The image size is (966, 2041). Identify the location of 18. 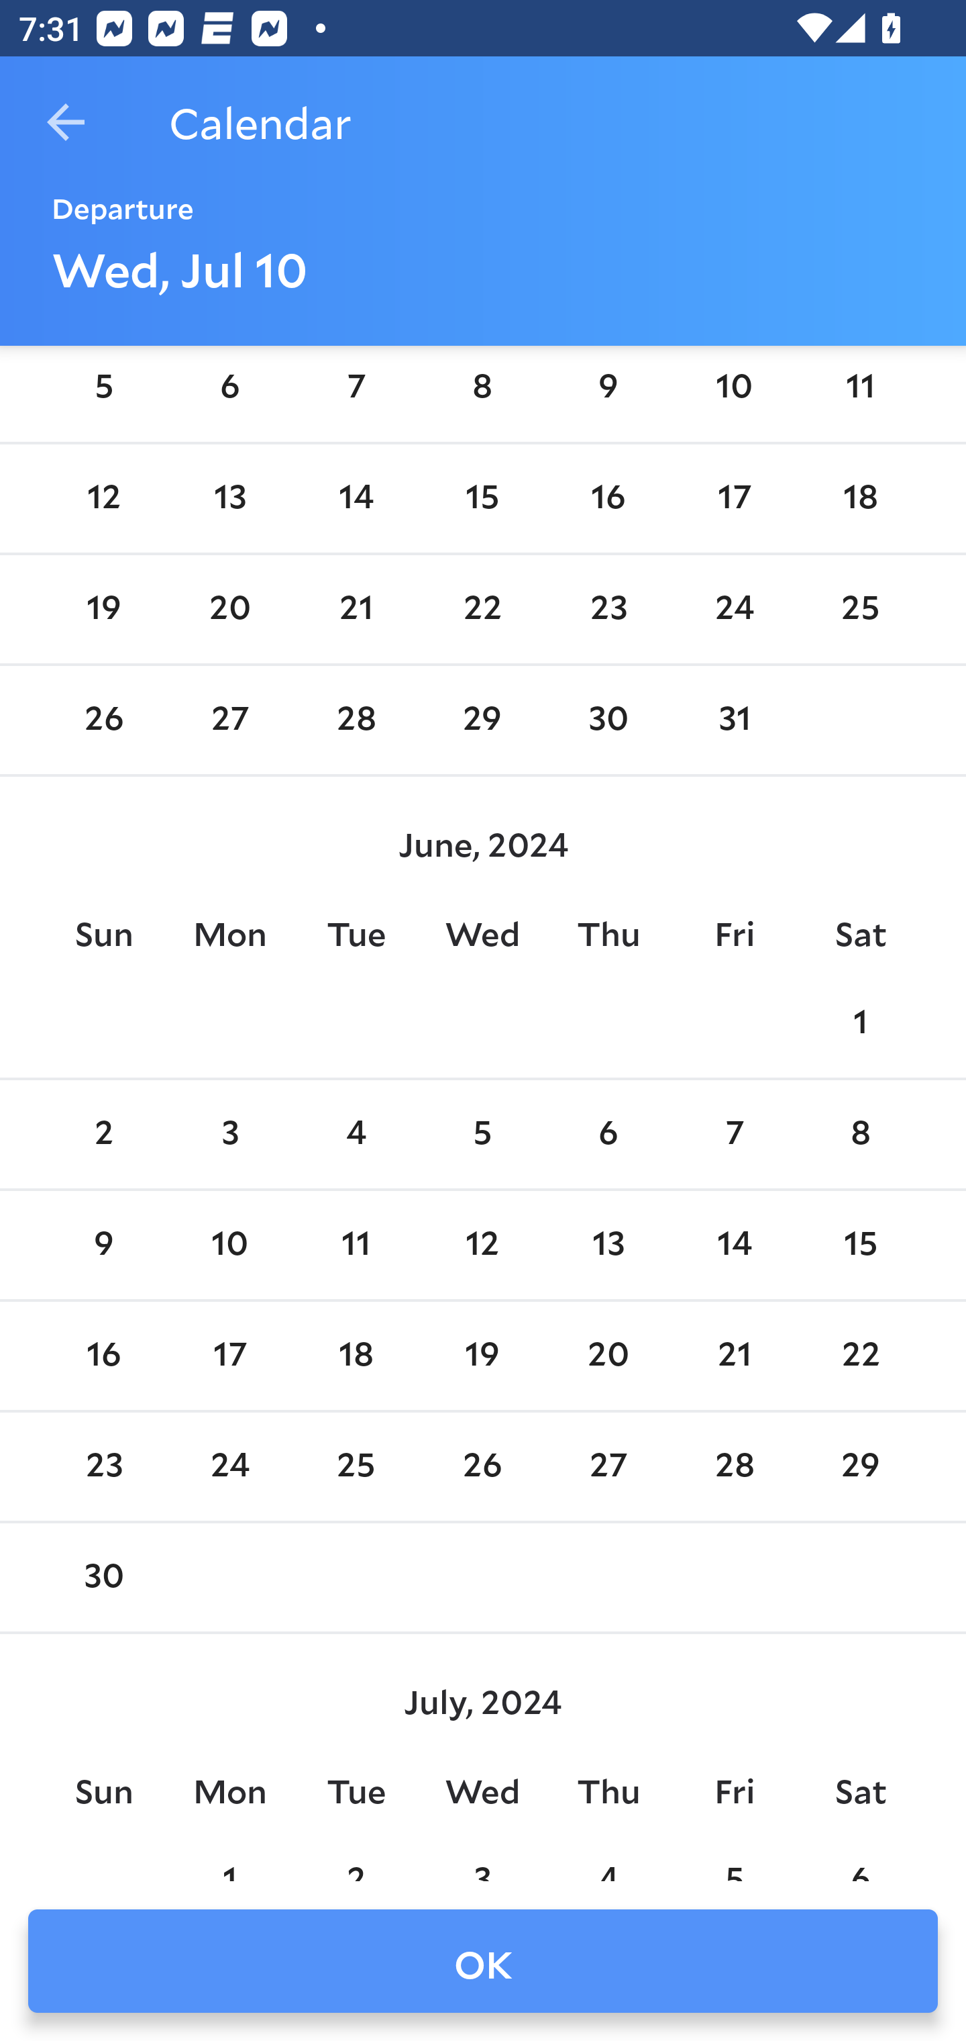
(860, 497).